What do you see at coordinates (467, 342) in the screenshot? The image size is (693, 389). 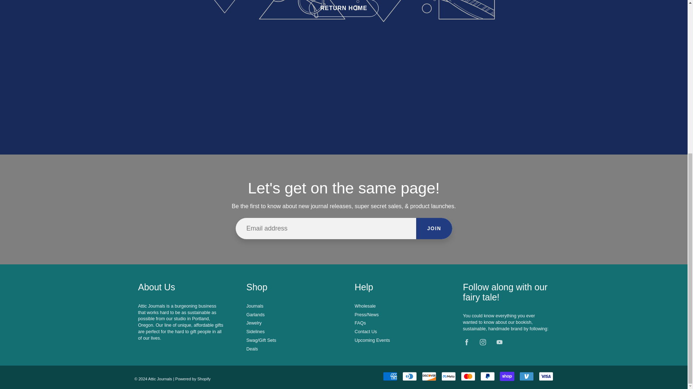 I see `Facebook` at bounding box center [467, 342].